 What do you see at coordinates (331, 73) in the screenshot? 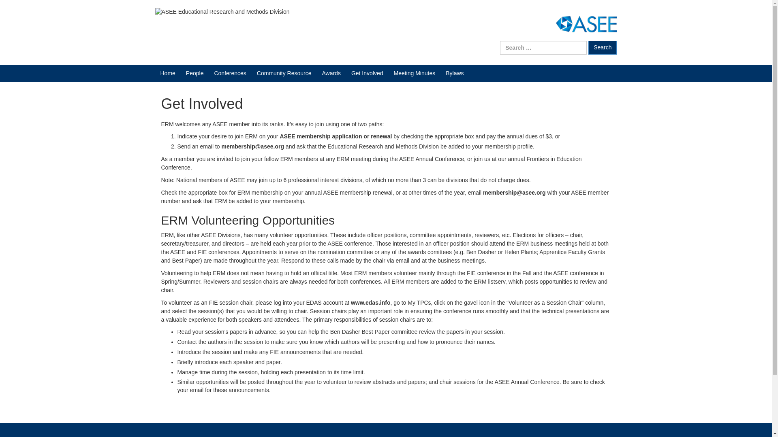
I see `Awards` at bounding box center [331, 73].